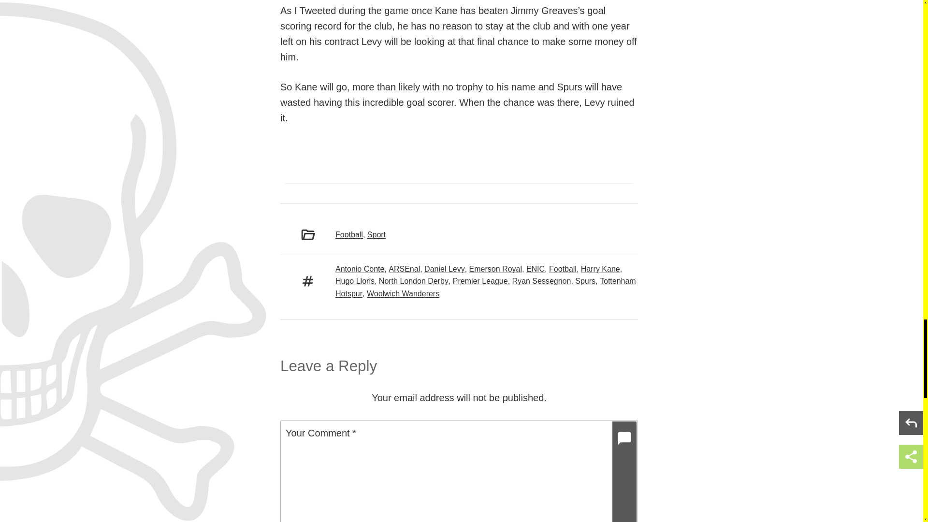  I want to click on Premier League, so click(480, 281).